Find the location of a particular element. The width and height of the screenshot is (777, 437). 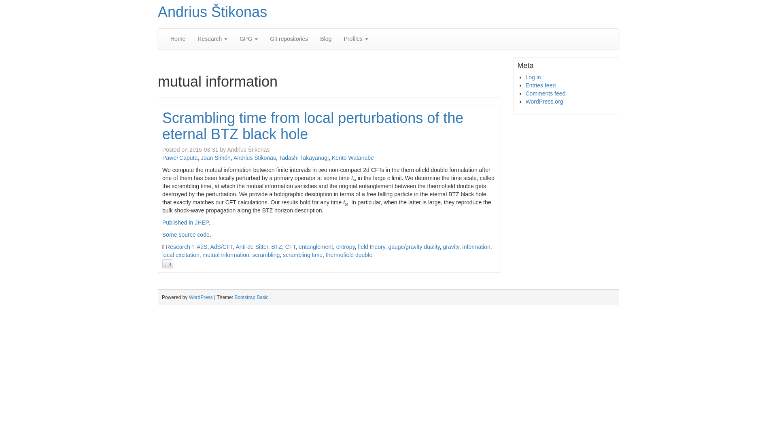

entanglement is located at coordinates (316, 246).